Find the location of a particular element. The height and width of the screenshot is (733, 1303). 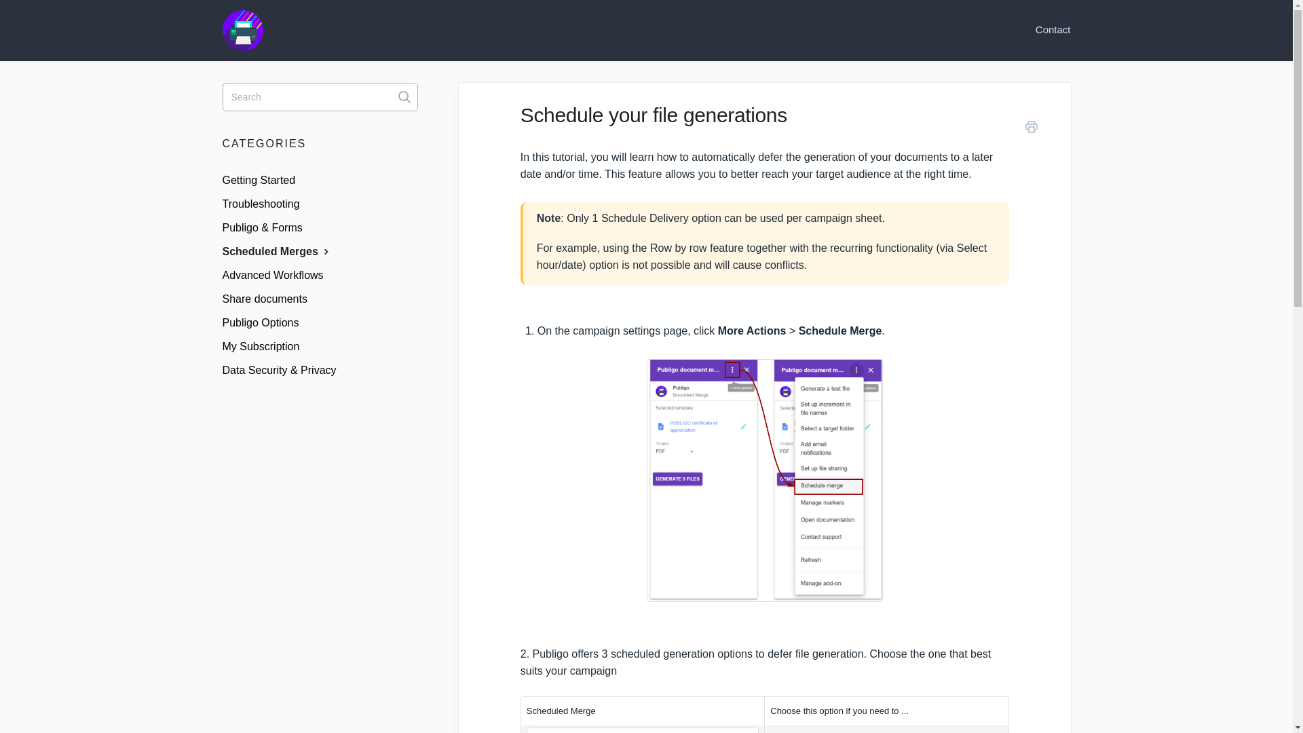

search-query is located at coordinates (320, 97).